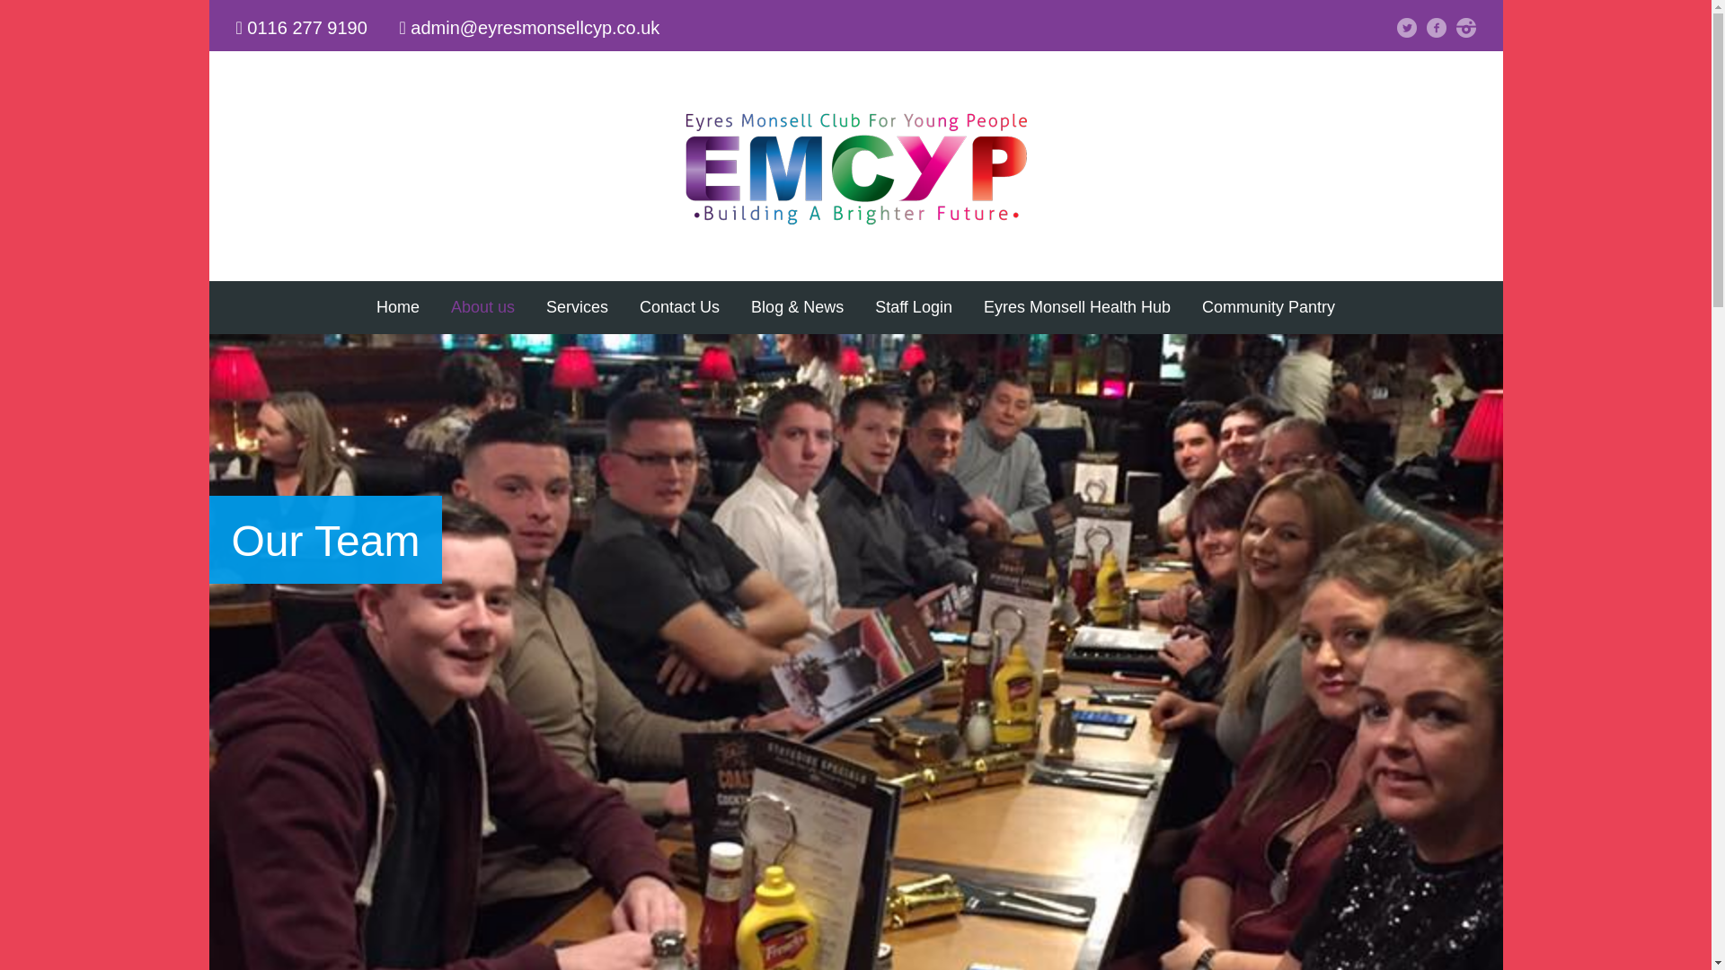 This screenshot has height=970, width=1725. What do you see at coordinates (1436, 28) in the screenshot?
I see `facebook` at bounding box center [1436, 28].